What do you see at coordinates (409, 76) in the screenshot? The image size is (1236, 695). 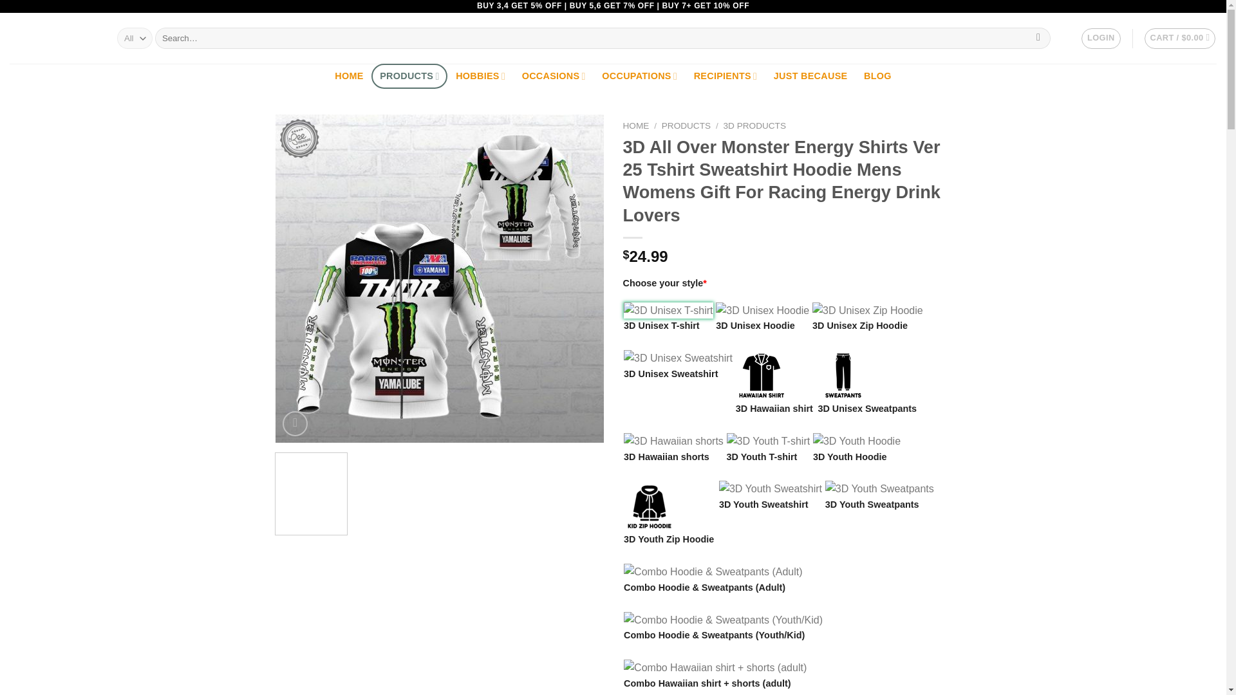 I see `PRODUCTS` at bounding box center [409, 76].